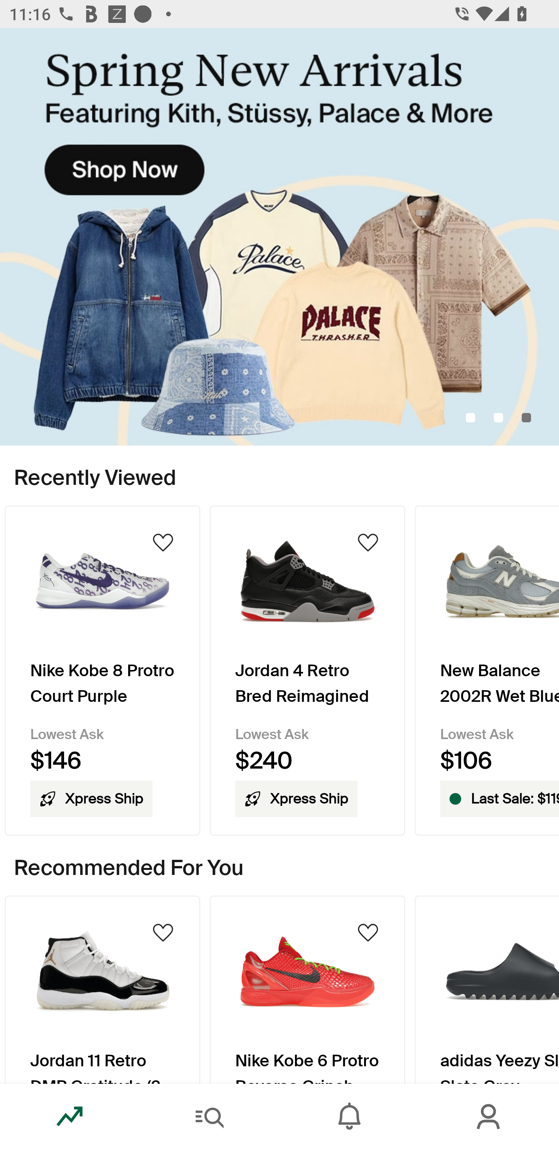  I want to click on Account, so click(489, 1116).